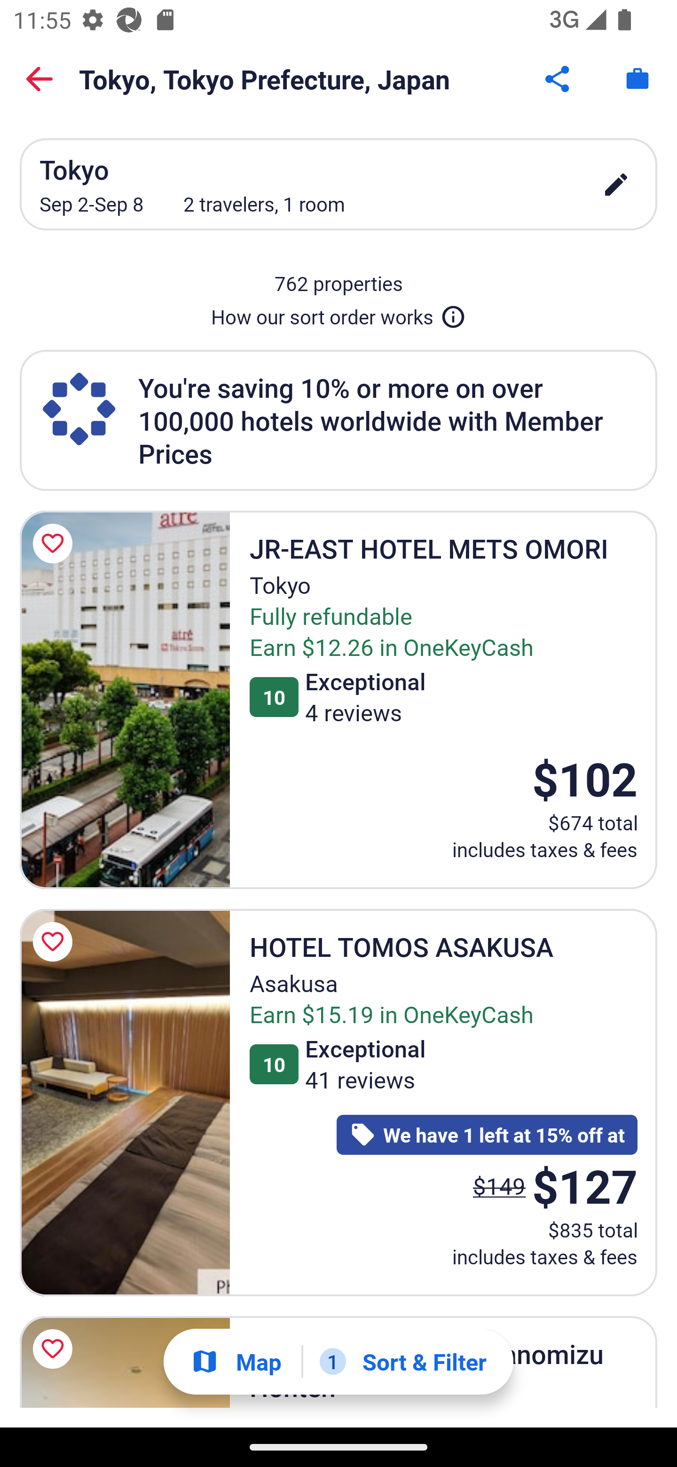 Image resolution: width=677 pixels, height=1467 pixels. I want to click on Save HOTEL TOMOS ASAKUSA to a trip, so click(55, 941).